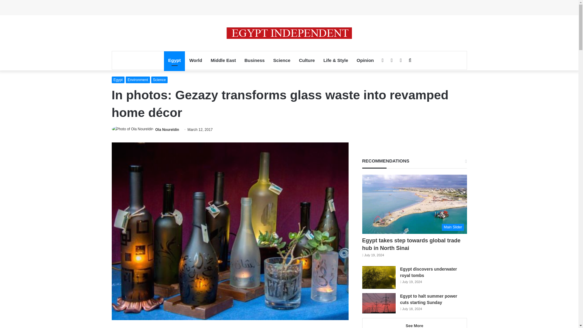 Image resolution: width=583 pixels, height=328 pixels. Describe the element at coordinates (196, 60) in the screenshot. I see `World` at that location.